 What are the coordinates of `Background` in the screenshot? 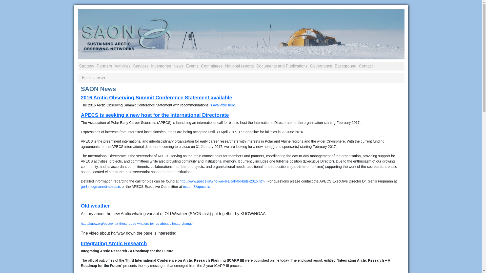 It's located at (346, 66).